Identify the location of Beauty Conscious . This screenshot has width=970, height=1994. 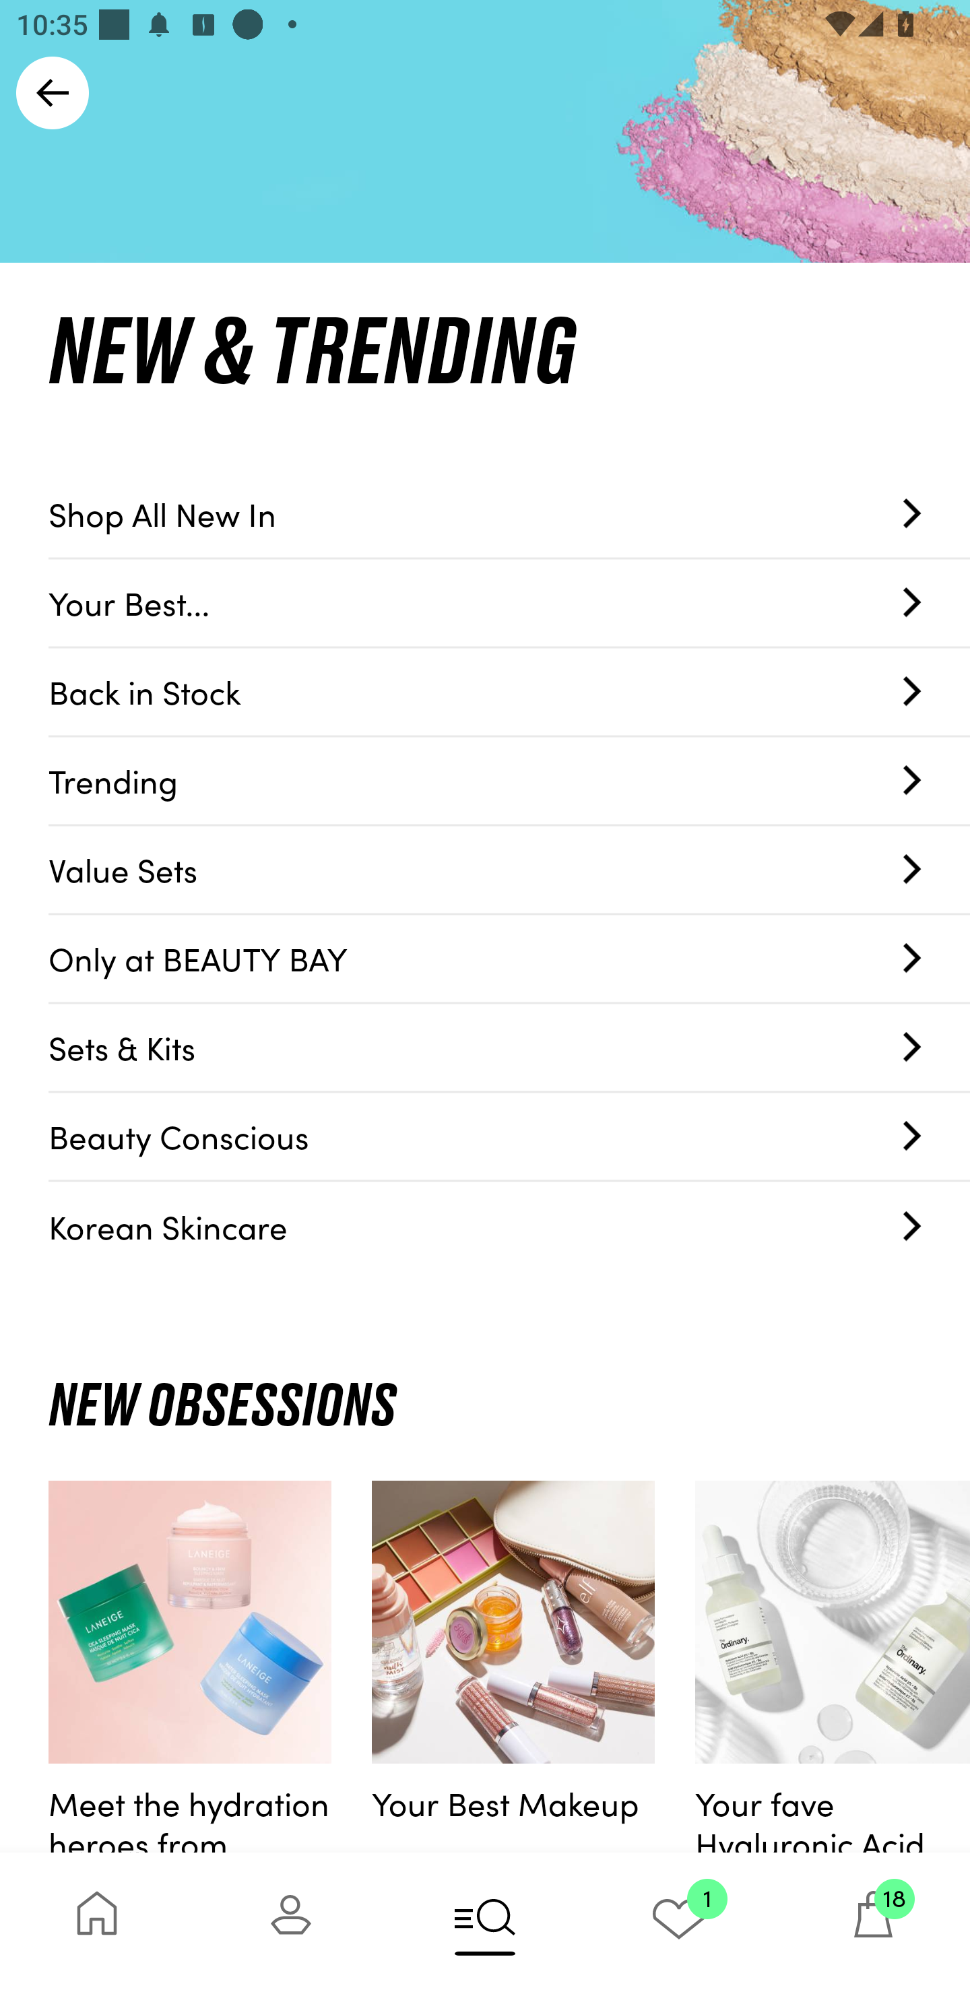
(509, 1137).